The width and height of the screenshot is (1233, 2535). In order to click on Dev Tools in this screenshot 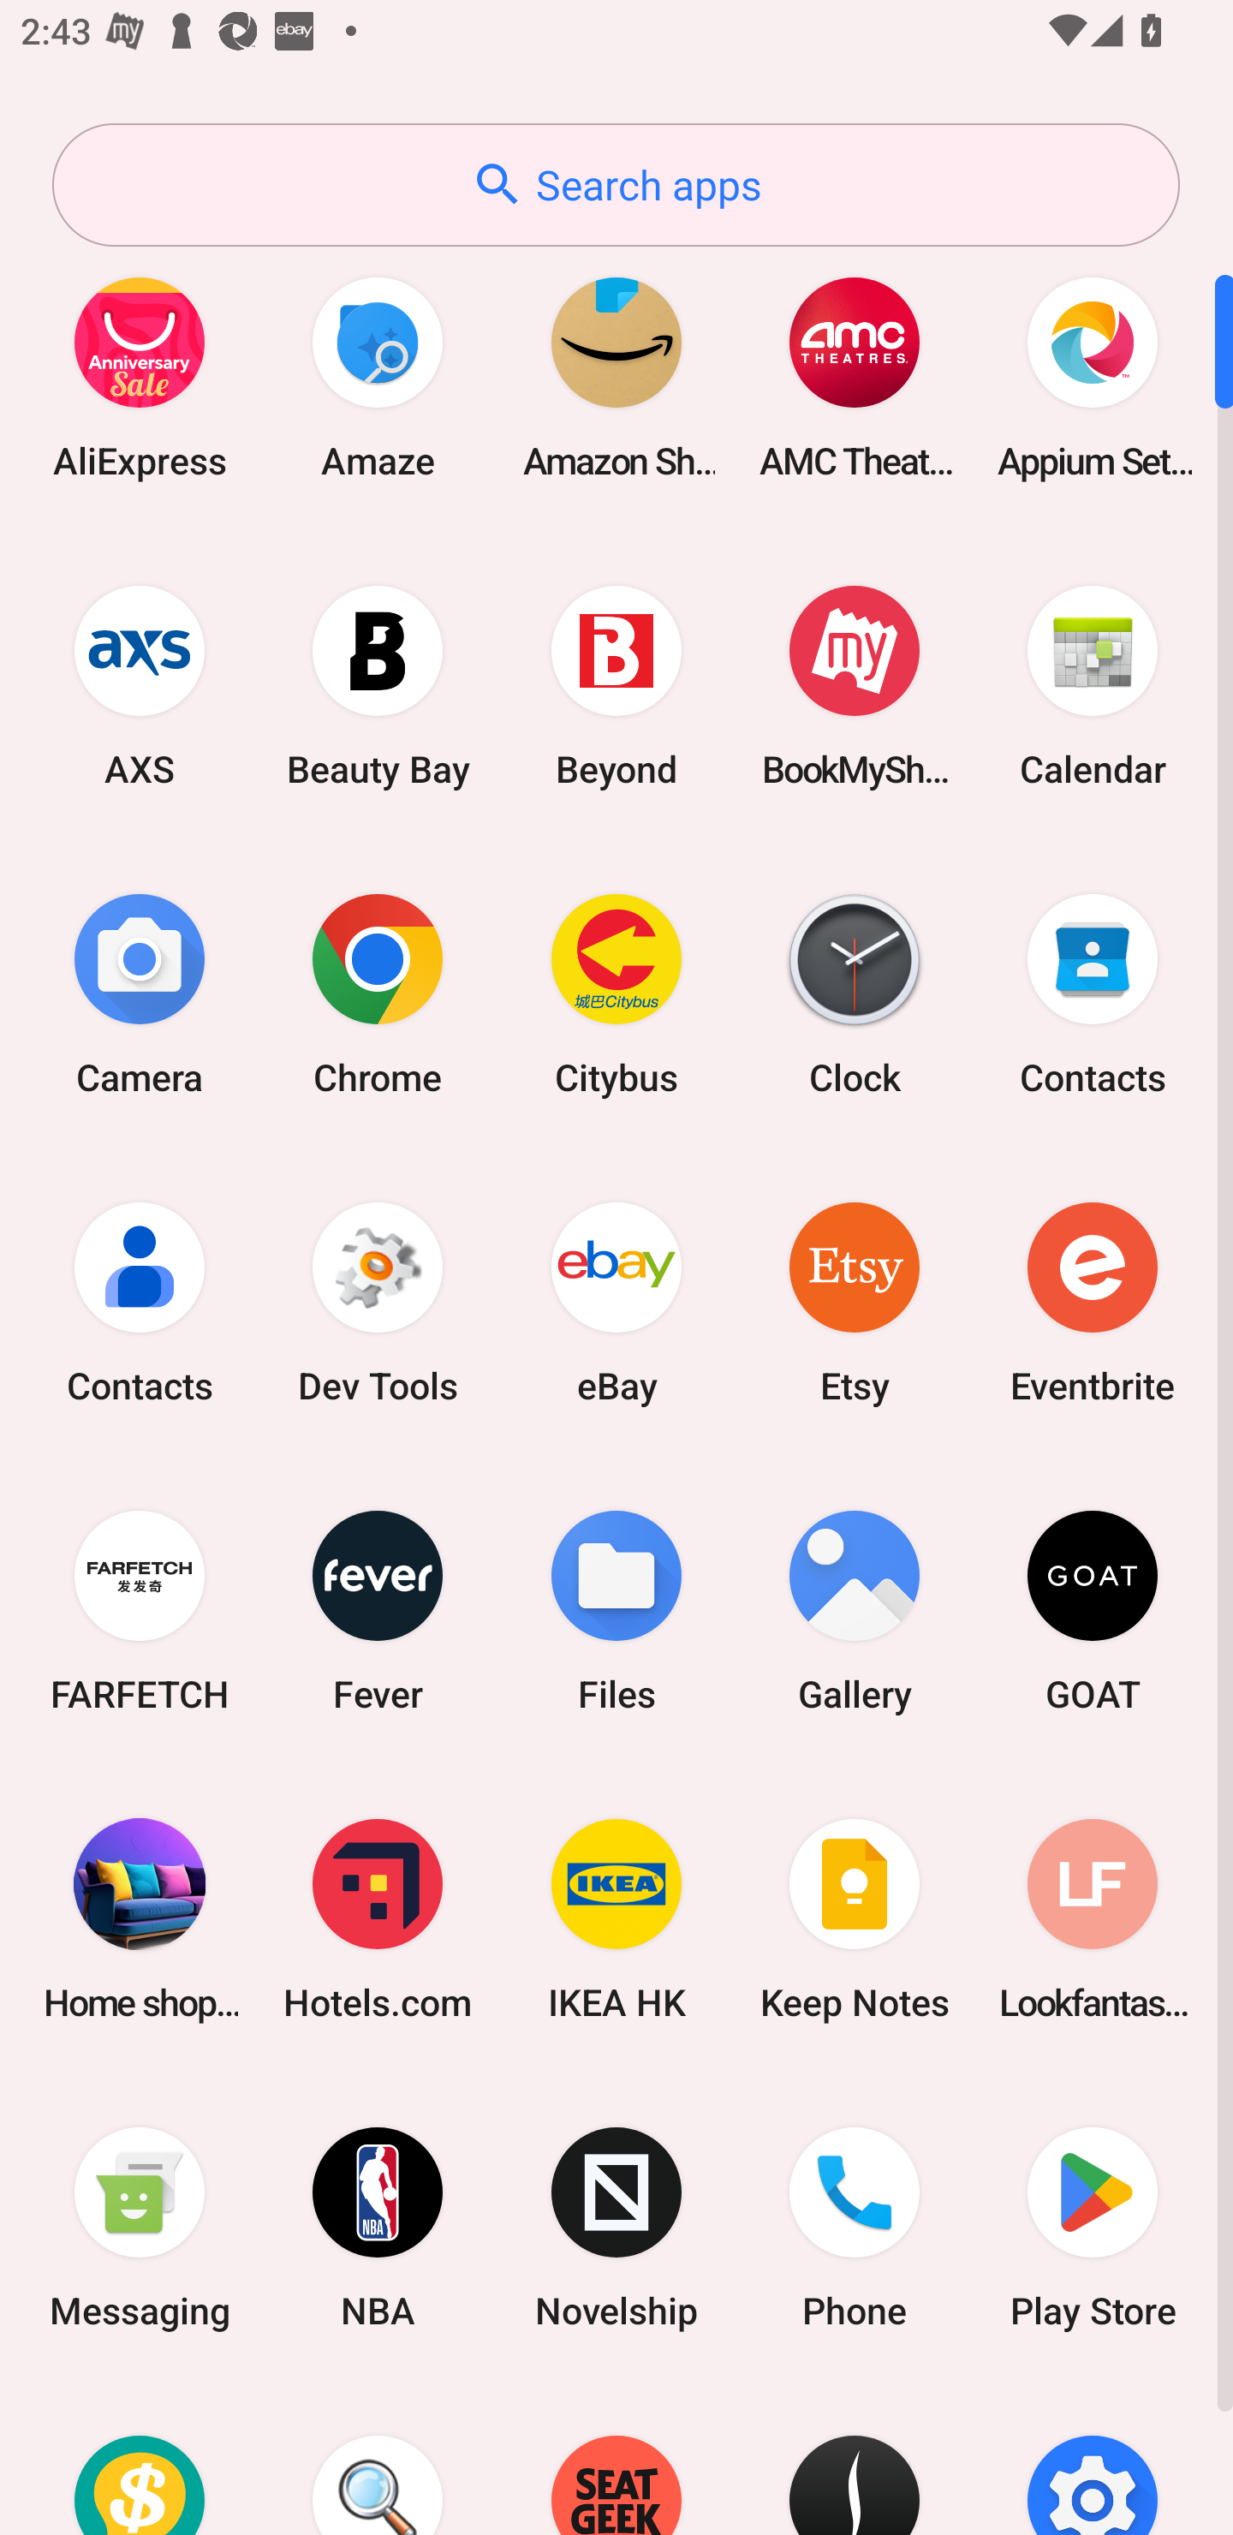, I will do `click(378, 1302)`.